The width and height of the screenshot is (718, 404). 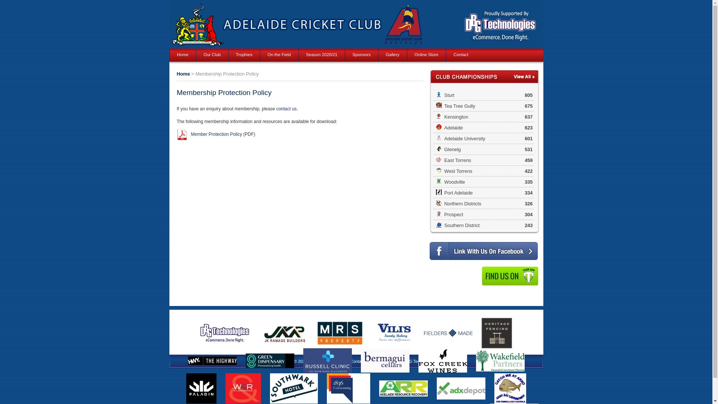 What do you see at coordinates (461, 55) in the screenshot?
I see `Contact` at bounding box center [461, 55].